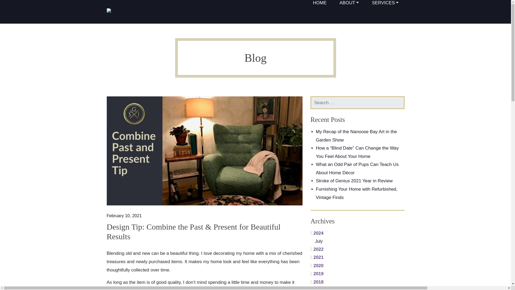 This screenshot has width=515, height=290. I want to click on February 10, 2021, so click(124, 216).